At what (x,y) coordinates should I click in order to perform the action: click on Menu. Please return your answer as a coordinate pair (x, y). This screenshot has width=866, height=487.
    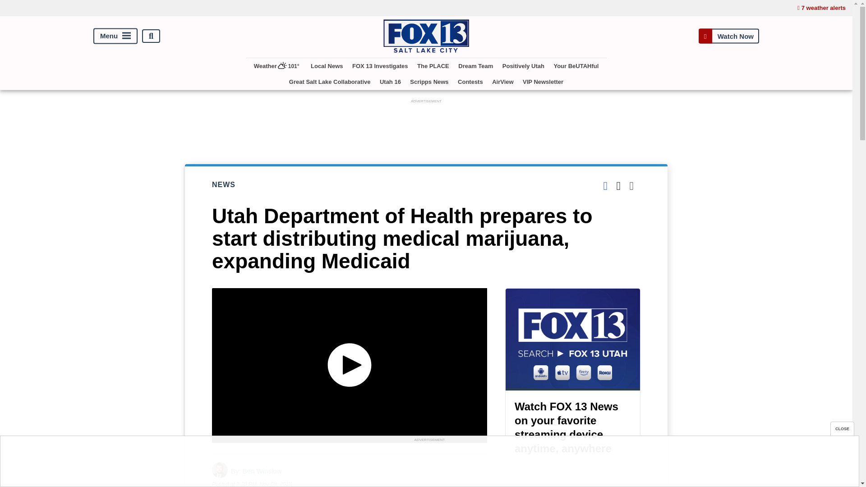
    Looking at the image, I should click on (115, 36).